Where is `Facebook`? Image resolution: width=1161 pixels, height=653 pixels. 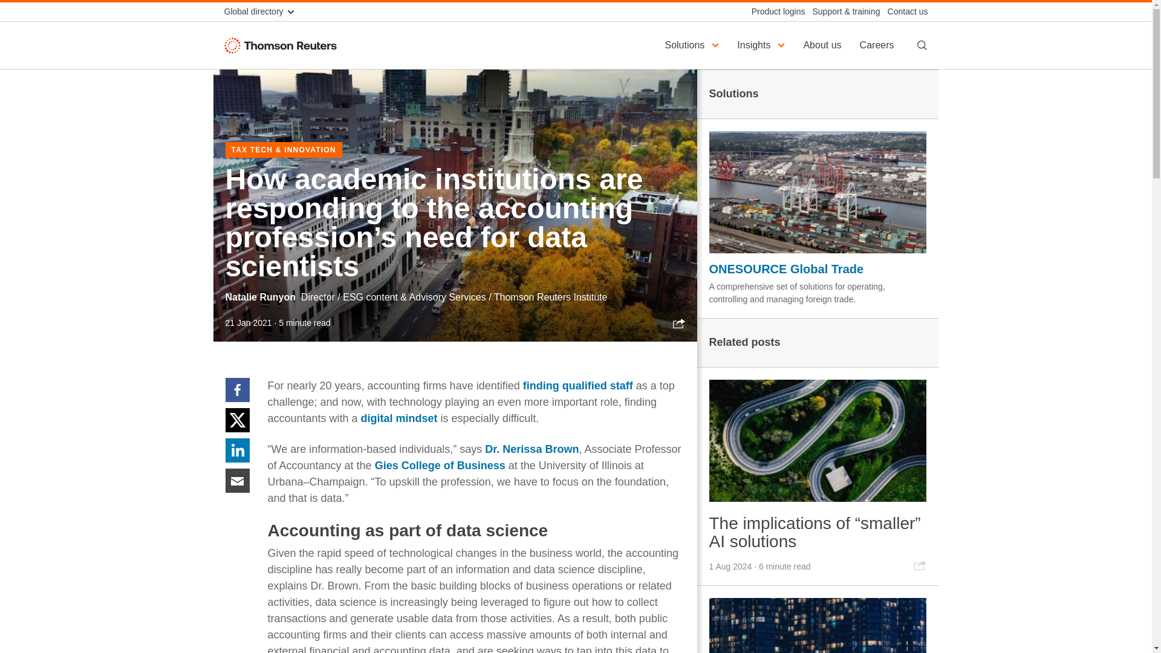
Facebook is located at coordinates (237, 389).